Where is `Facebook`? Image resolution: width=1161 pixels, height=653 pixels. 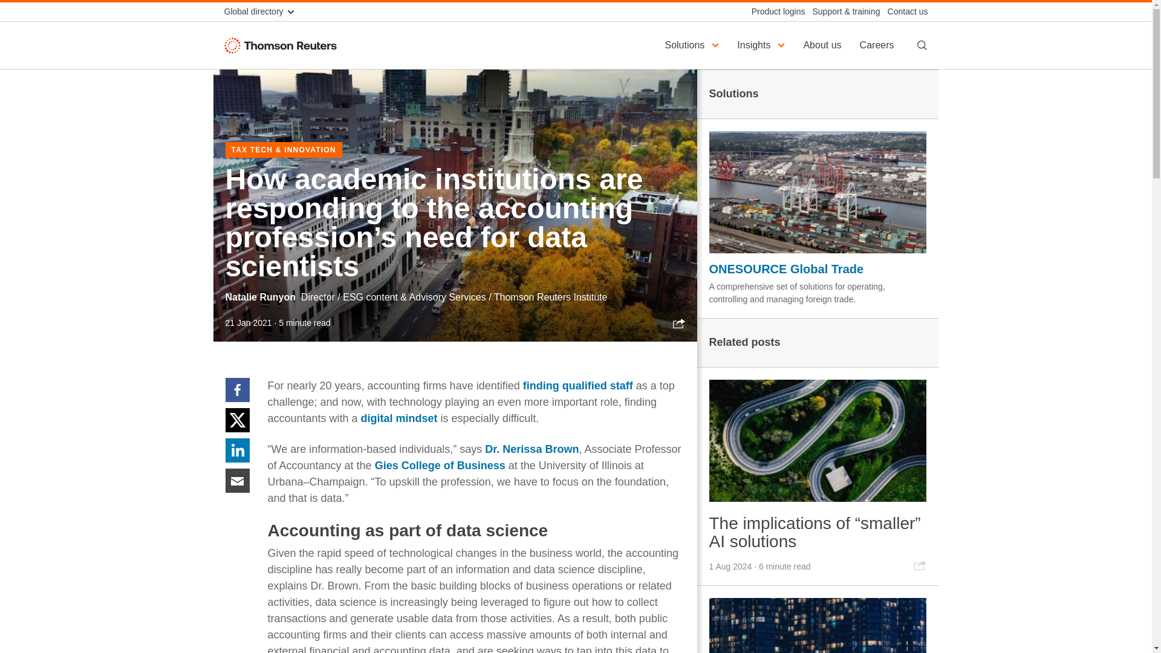
Facebook is located at coordinates (237, 389).